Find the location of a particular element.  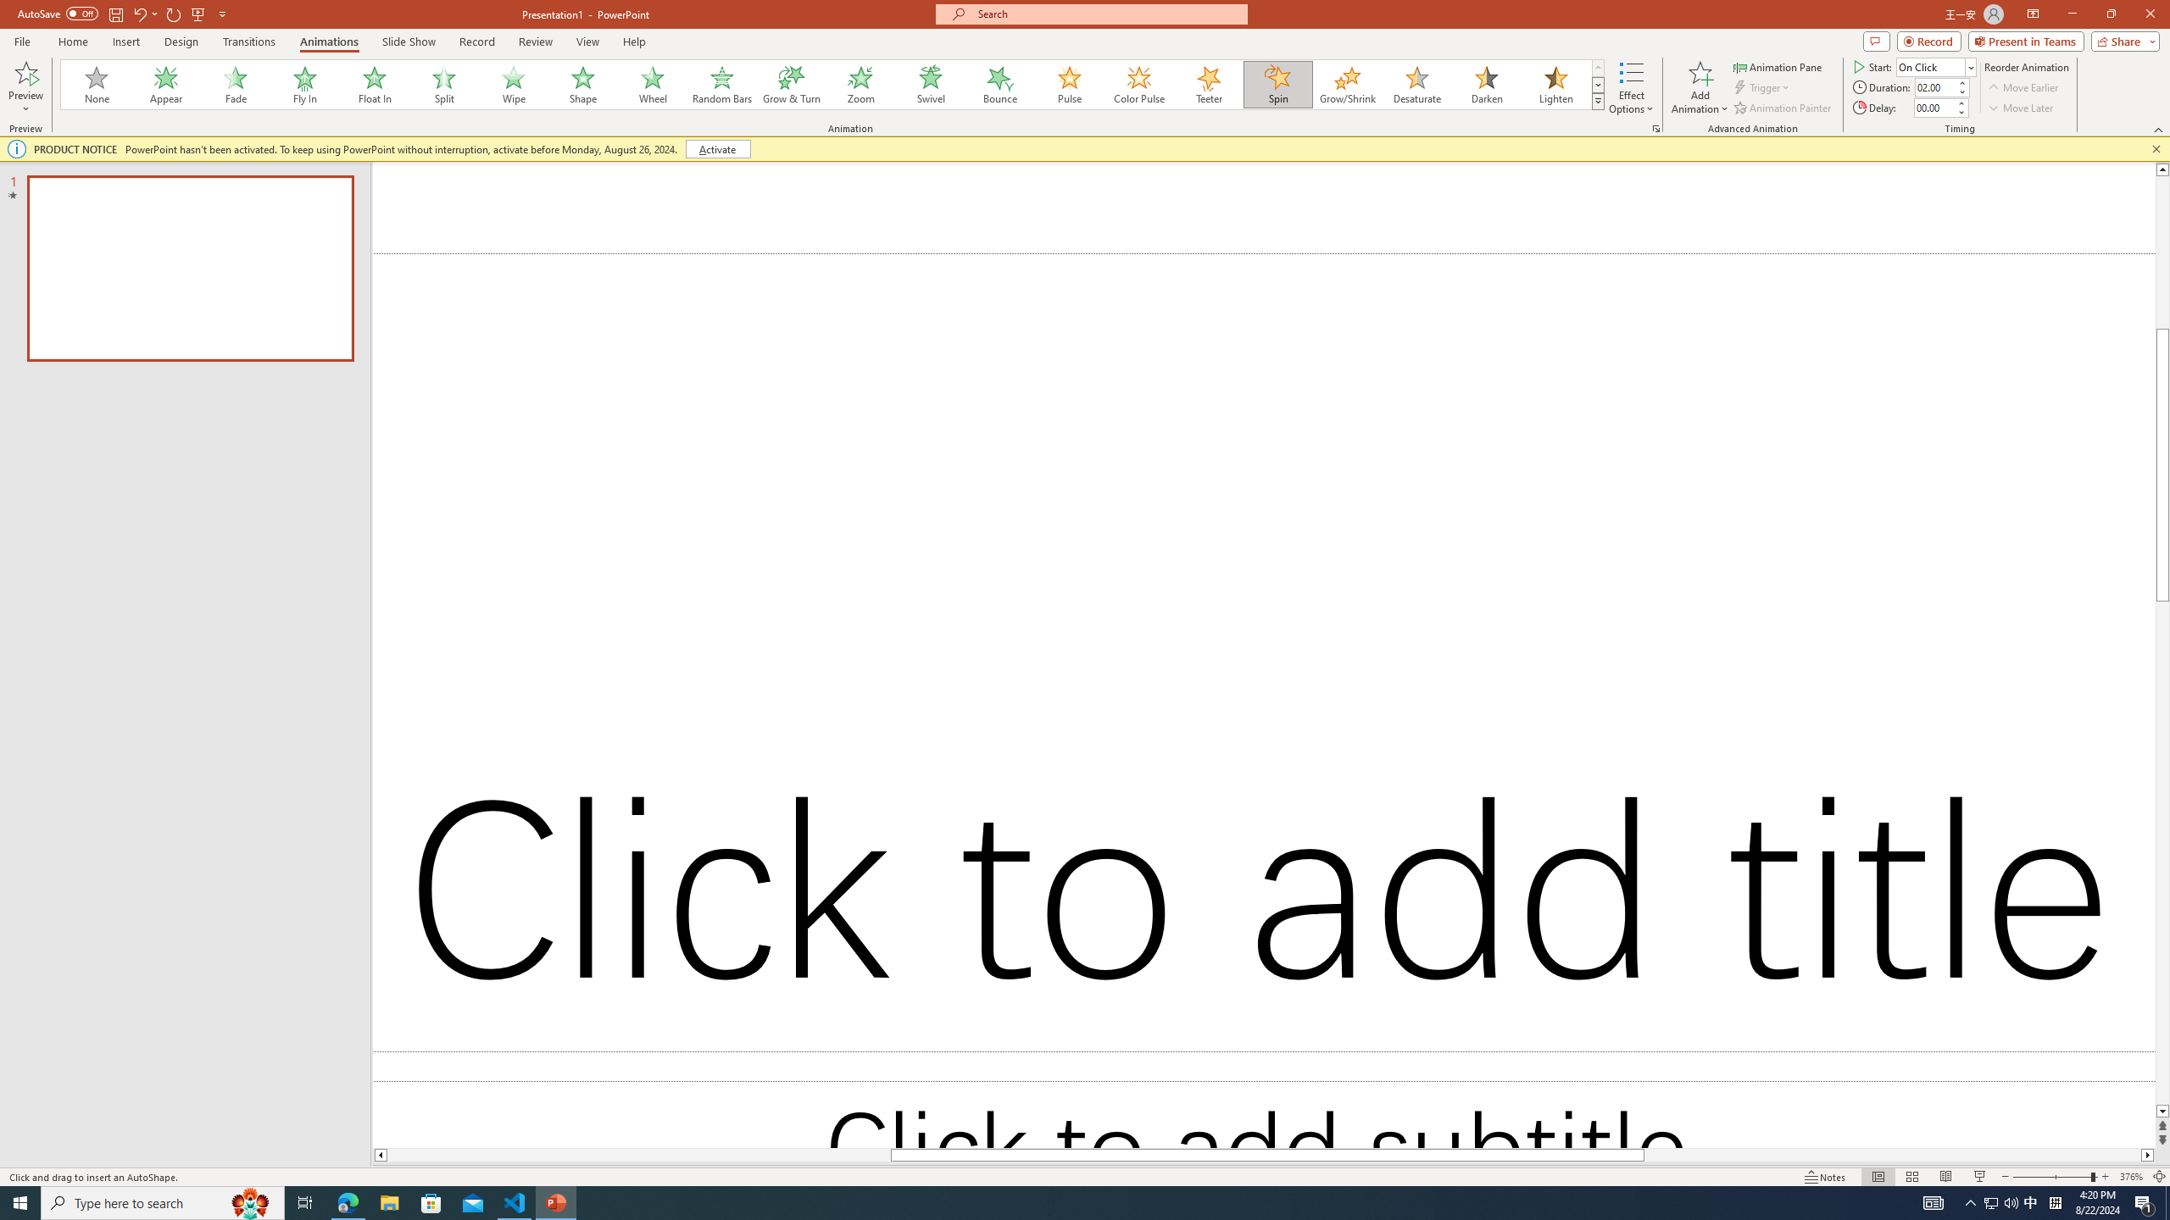

Fade is located at coordinates (236, 85).